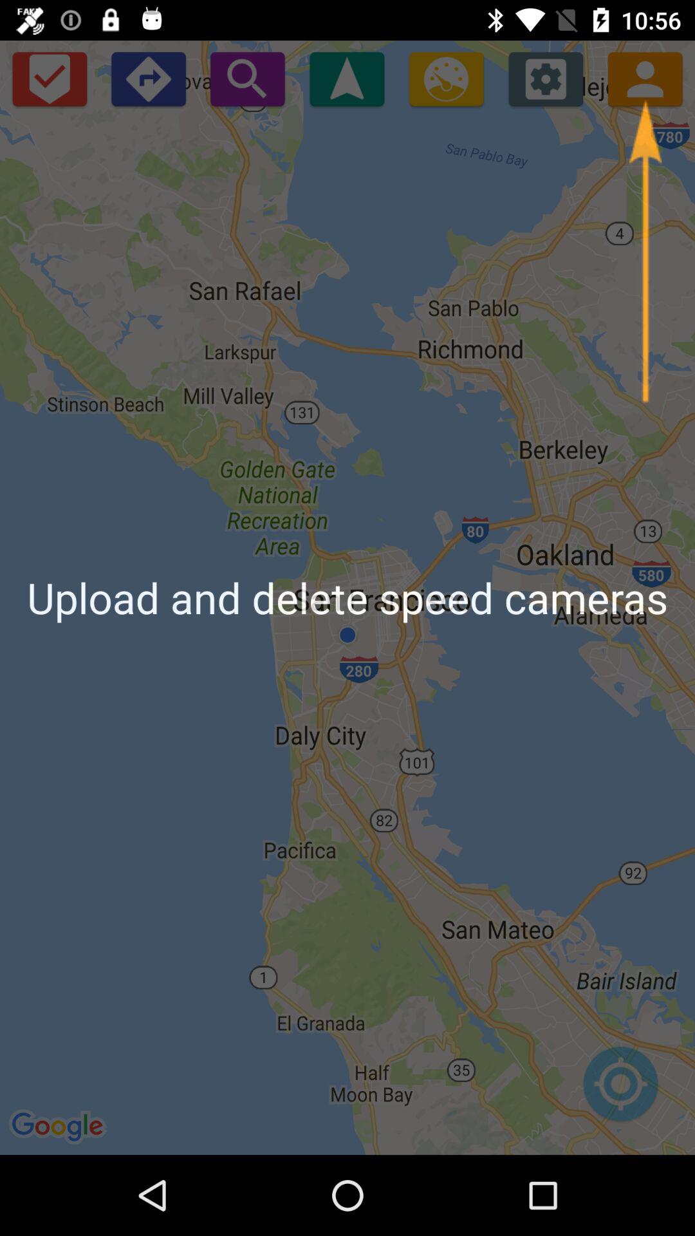 The image size is (695, 1236). What do you see at coordinates (620, 1091) in the screenshot?
I see `set location` at bounding box center [620, 1091].